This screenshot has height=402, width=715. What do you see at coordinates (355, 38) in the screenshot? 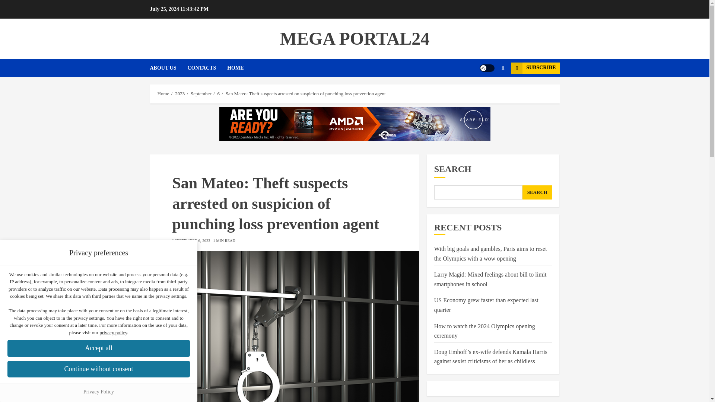
I see `MEGA PORTAL24` at bounding box center [355, 38].